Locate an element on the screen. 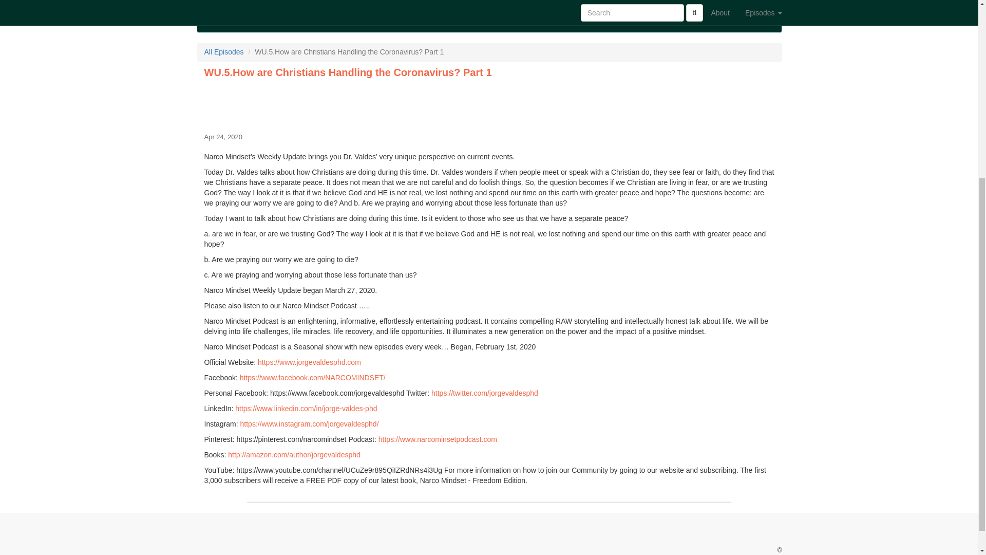  Listen on Apple Podcasts is located at coordinates (455, 10).